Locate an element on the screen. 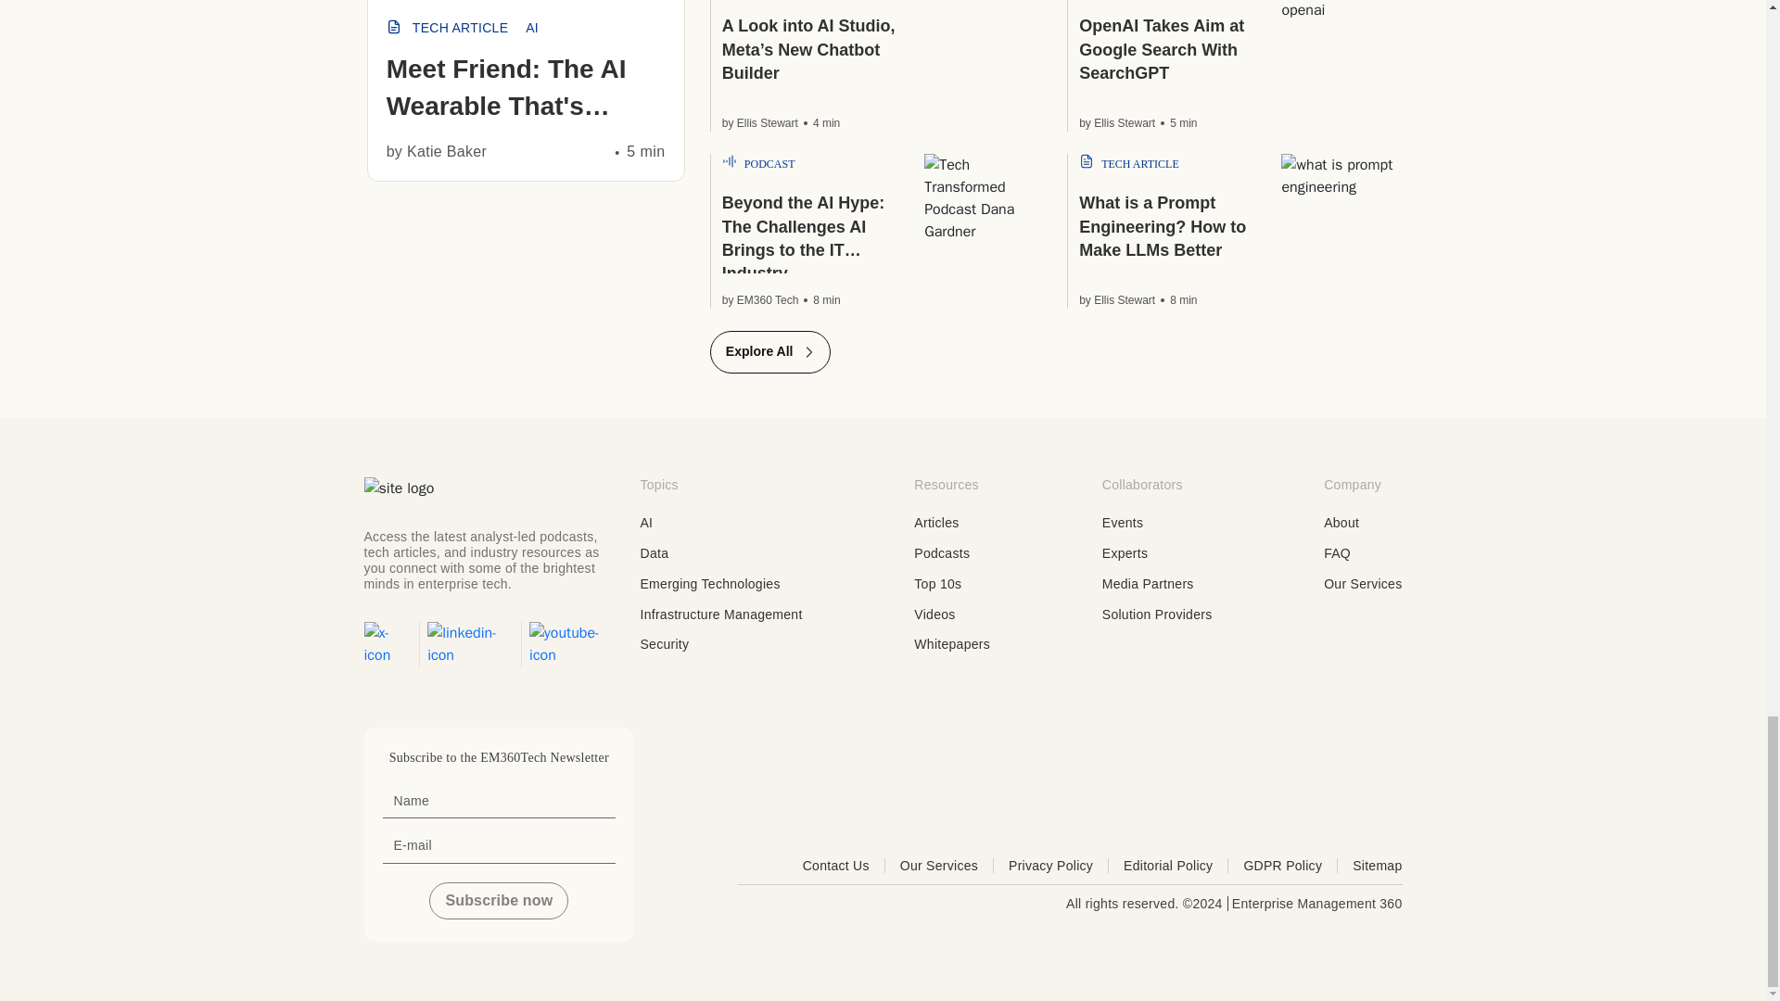  Sitemap is located at coordinates (1378, 866).